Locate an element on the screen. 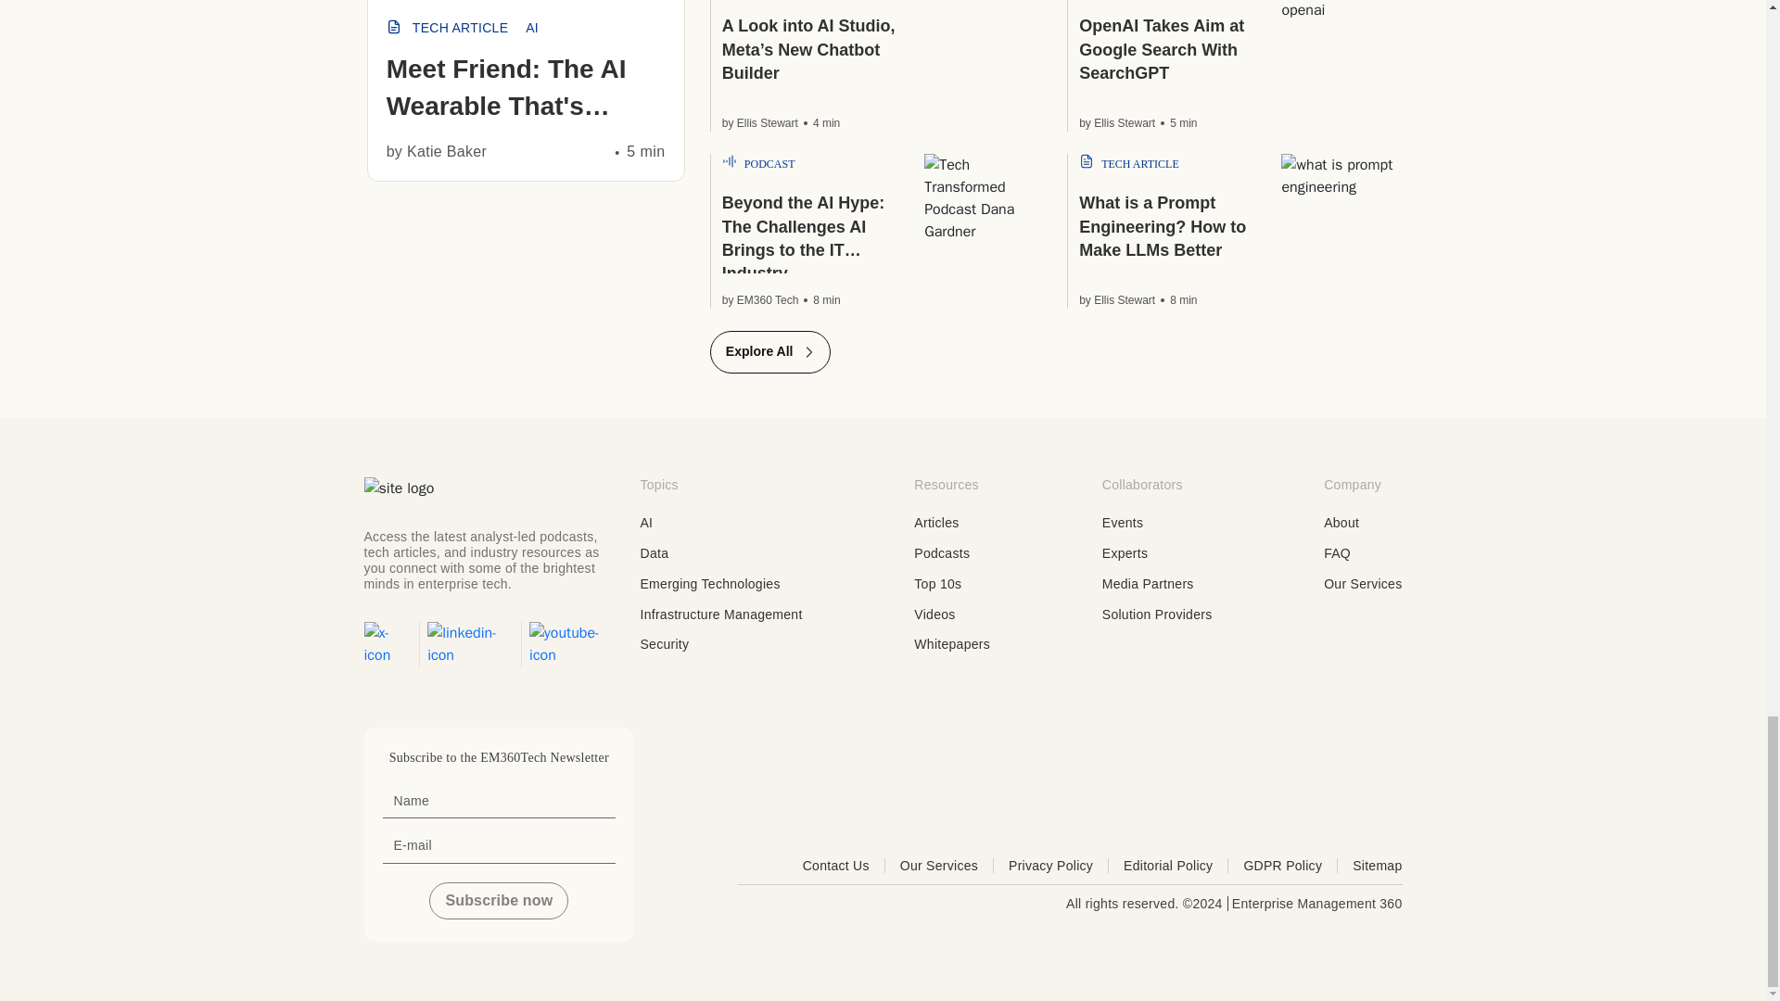  Sitemap is located at coordinates (1378, 866).